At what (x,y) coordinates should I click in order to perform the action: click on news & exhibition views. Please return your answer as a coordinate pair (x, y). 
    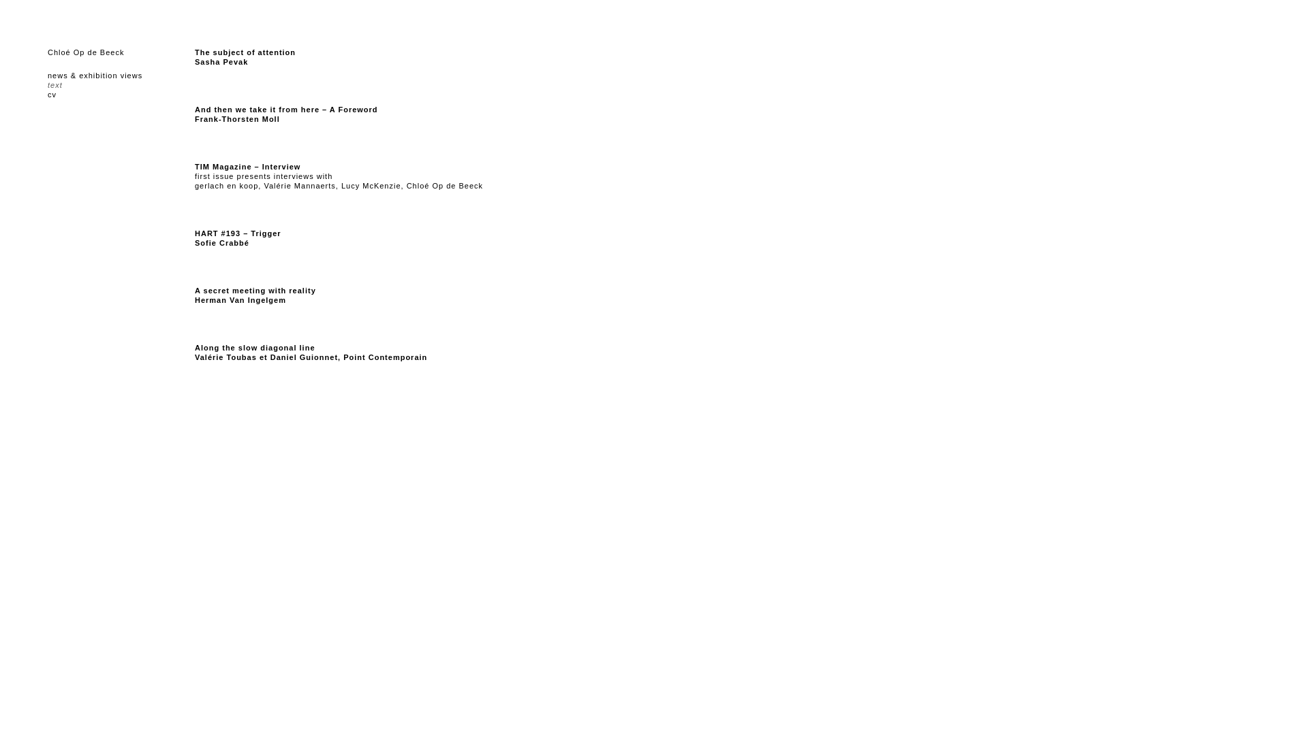
    Looking at the image, I should click on (121, 76).